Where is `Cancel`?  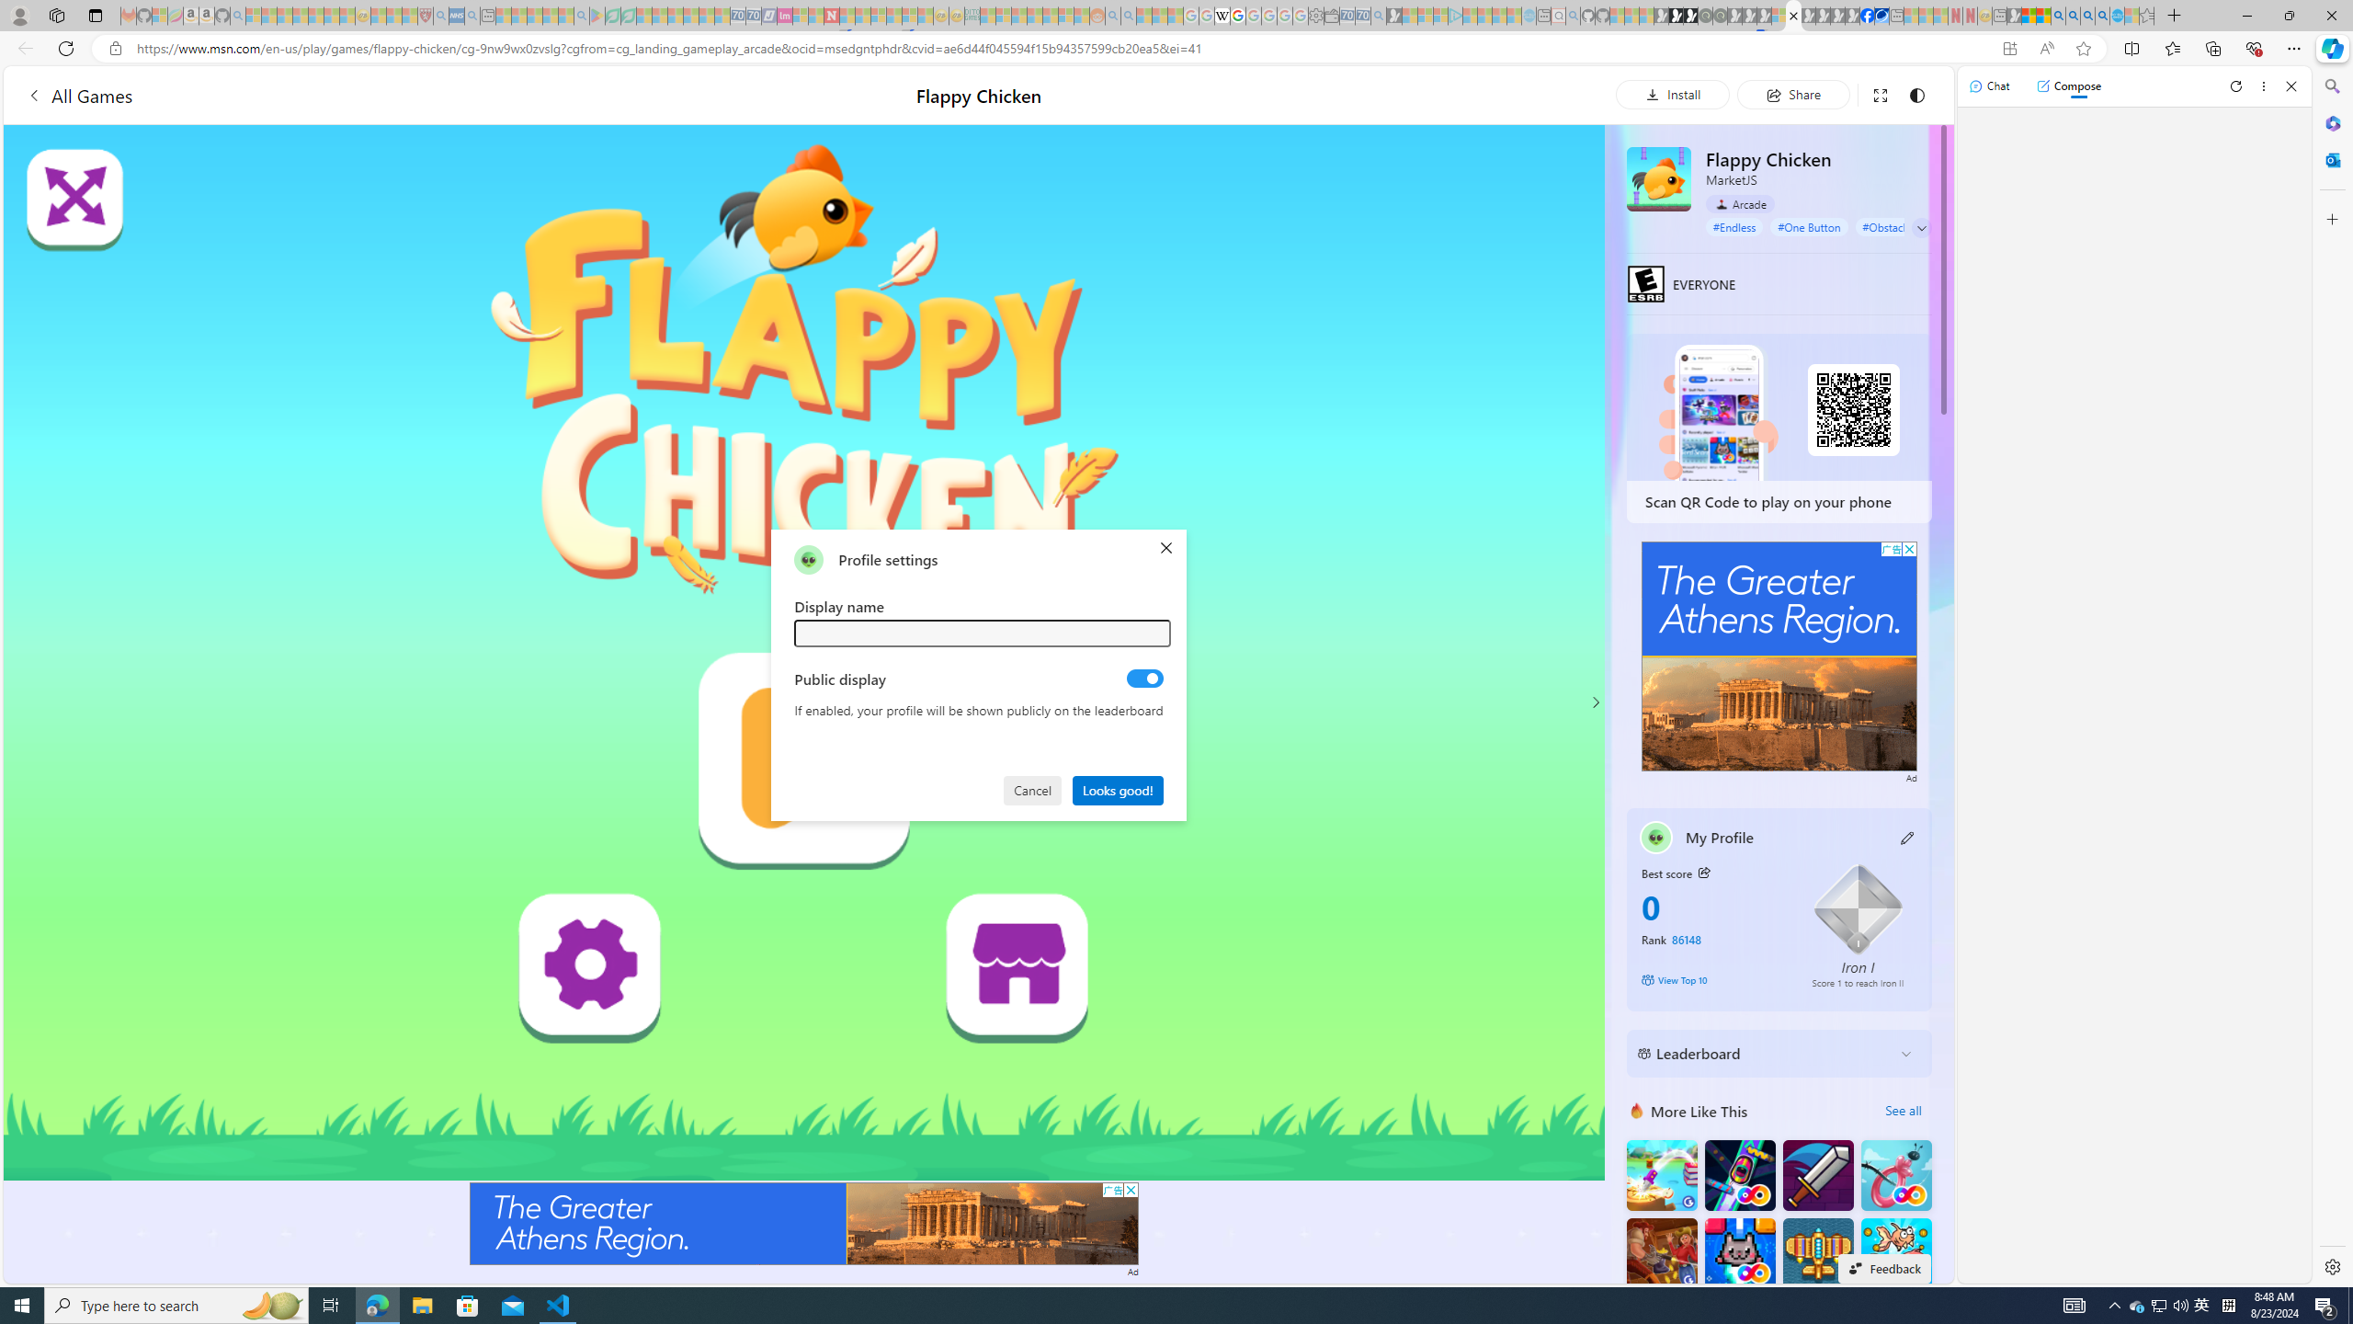
Cancel is located at coordinates (1034, 789).